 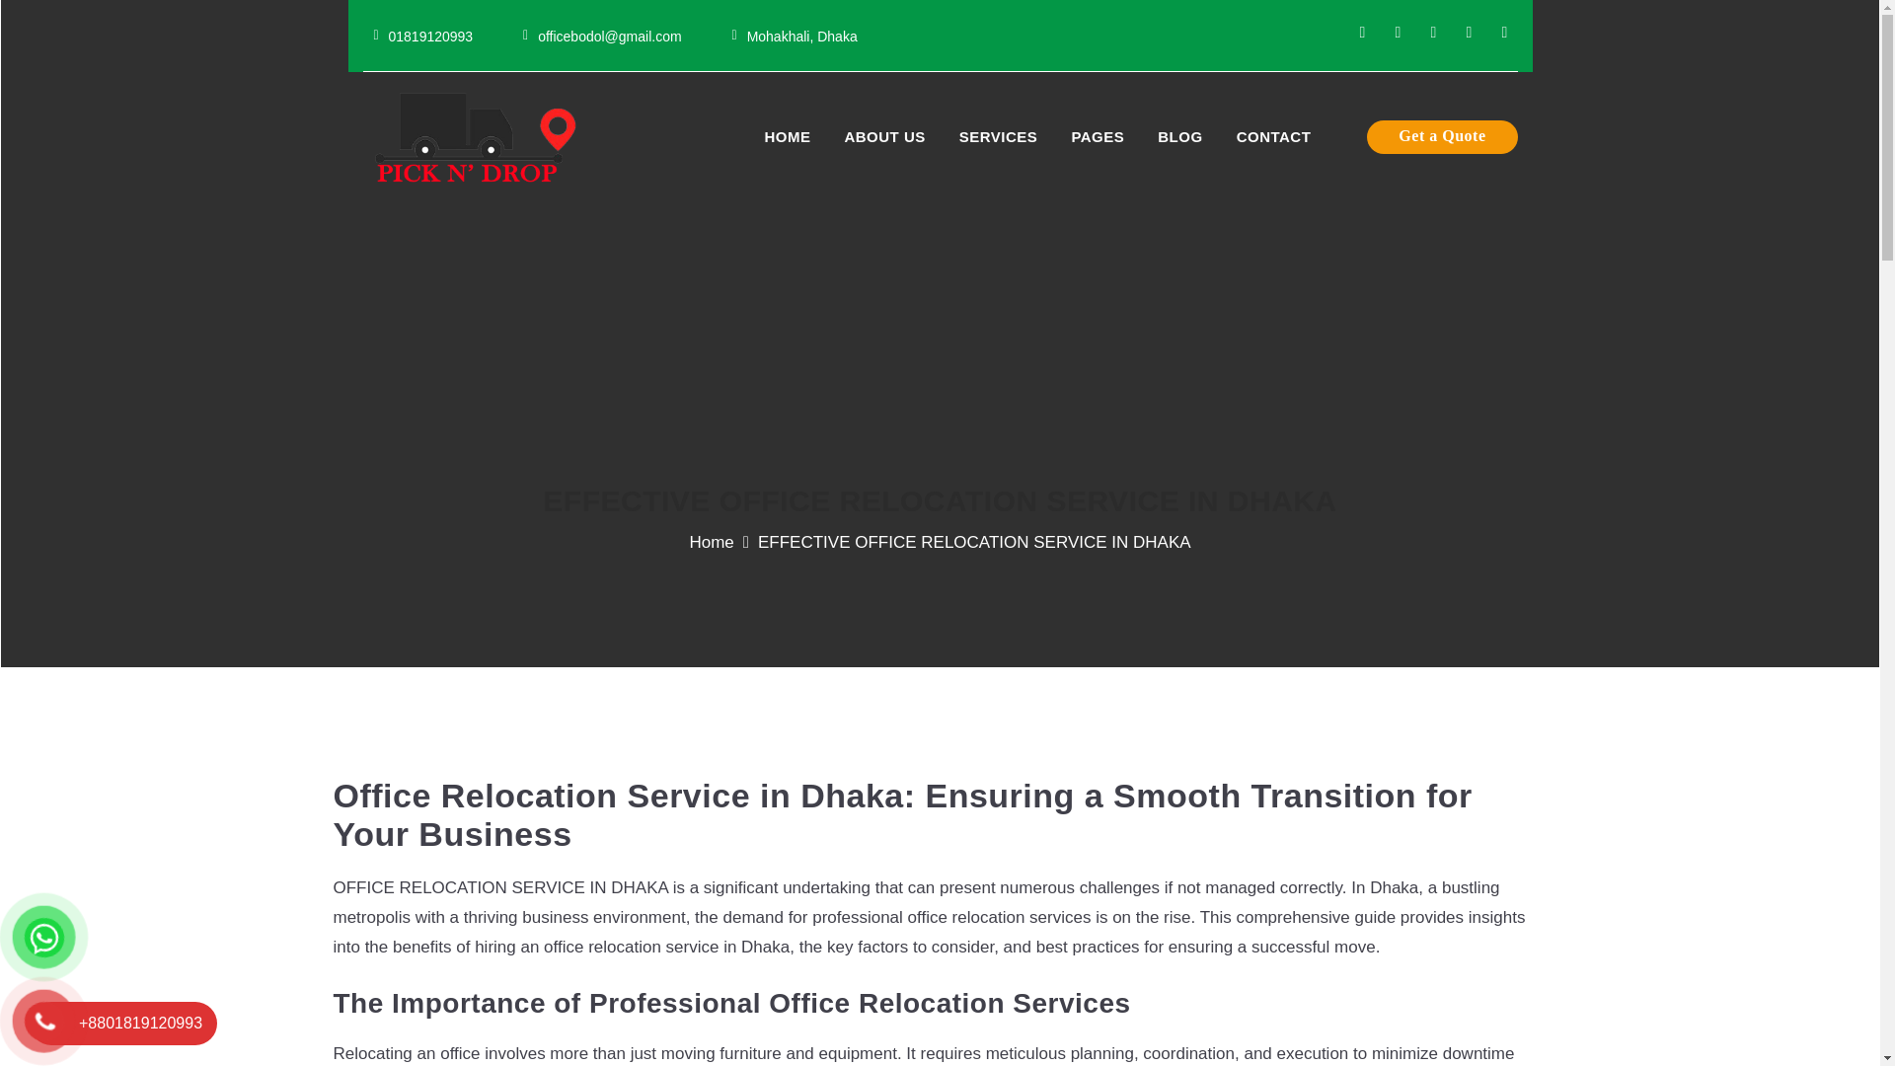 I want to click on Get a Quote, so click(x=1441, y=136).